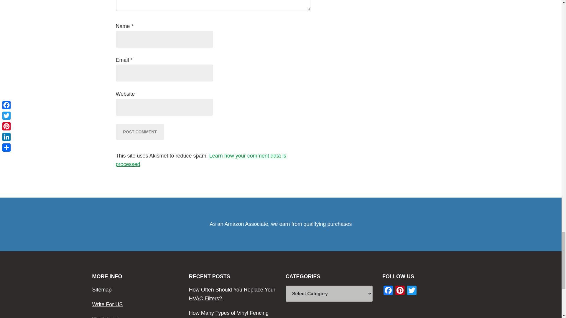 This screenshot has width=566, height=318. I want to click on Post Comment, so click(140, 132).